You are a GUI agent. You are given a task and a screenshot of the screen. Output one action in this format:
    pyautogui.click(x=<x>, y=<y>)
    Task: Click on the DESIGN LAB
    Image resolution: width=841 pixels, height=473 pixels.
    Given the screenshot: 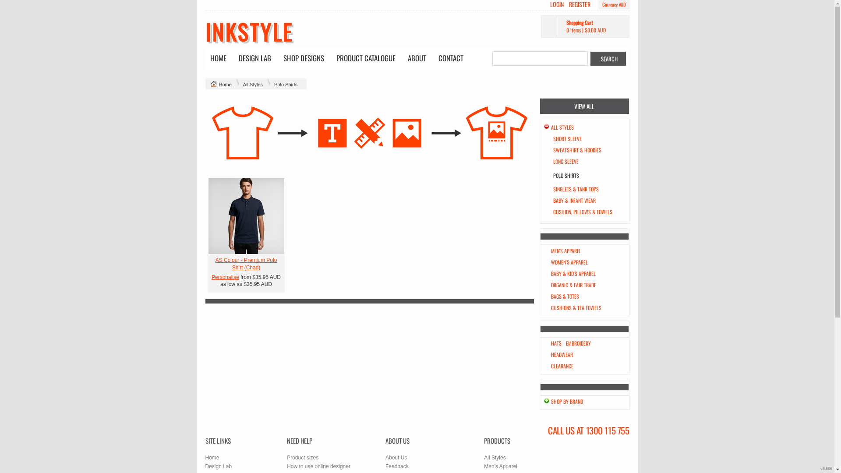 What is the action you would take?
    pyautogui.click(x=255, y=59)
    